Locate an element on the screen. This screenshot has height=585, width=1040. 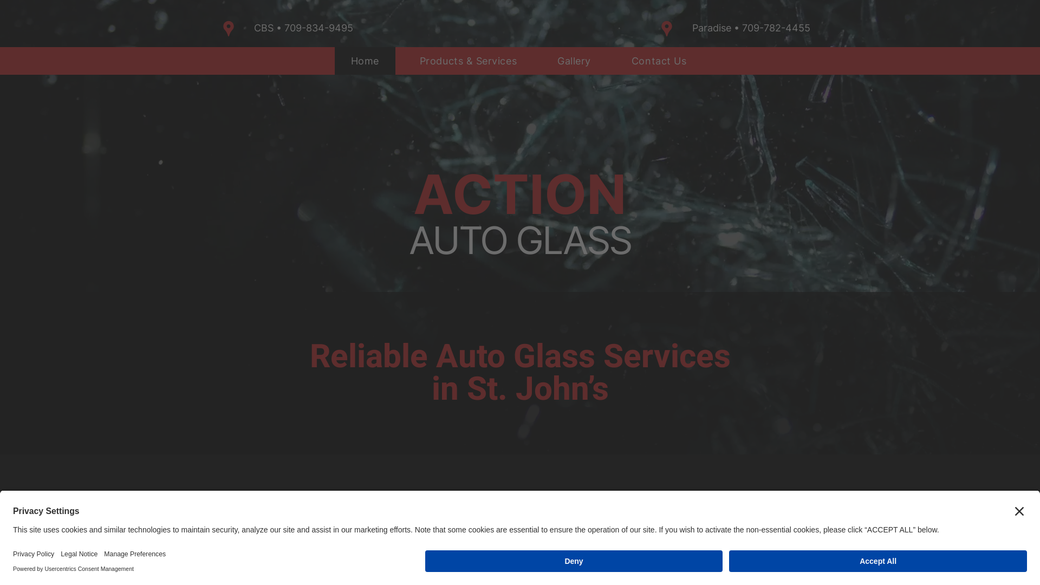
ACTION is located at coordinates (520, 194).